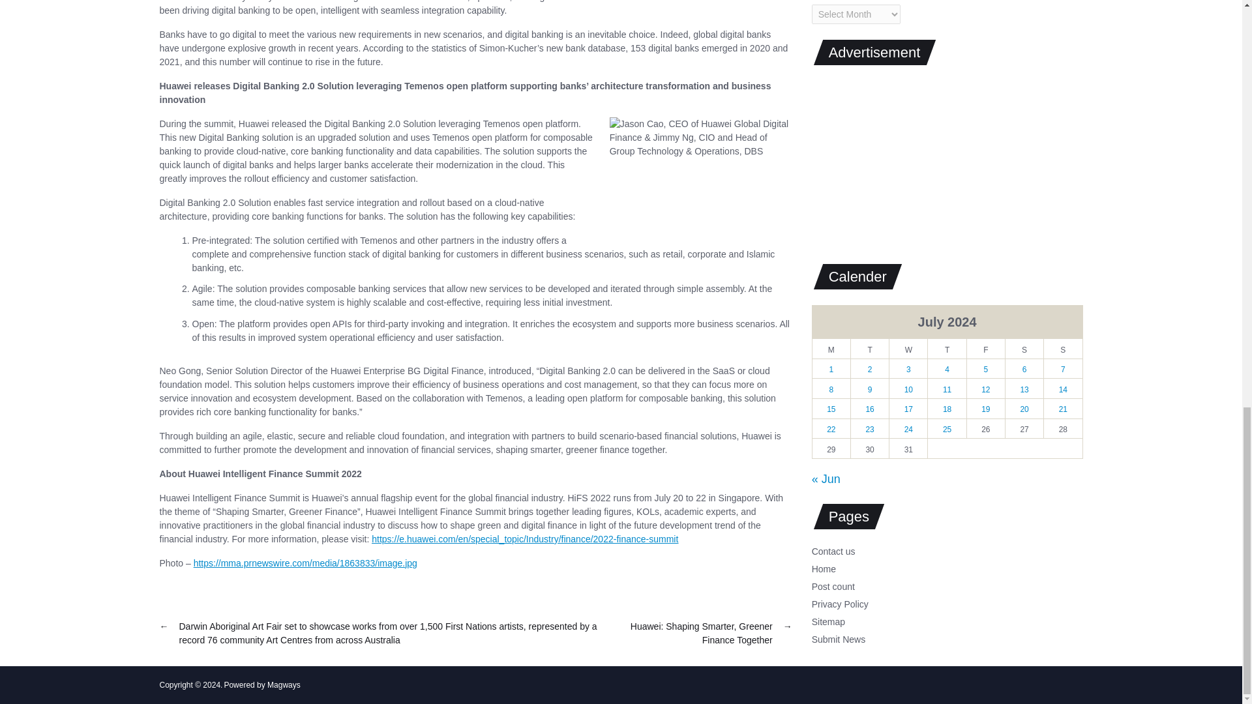 The height and width of the screenshot is (704, 1252). Describe the element at coordinates (909, 159) in the screenshot. I see `Advertisement` at that location.